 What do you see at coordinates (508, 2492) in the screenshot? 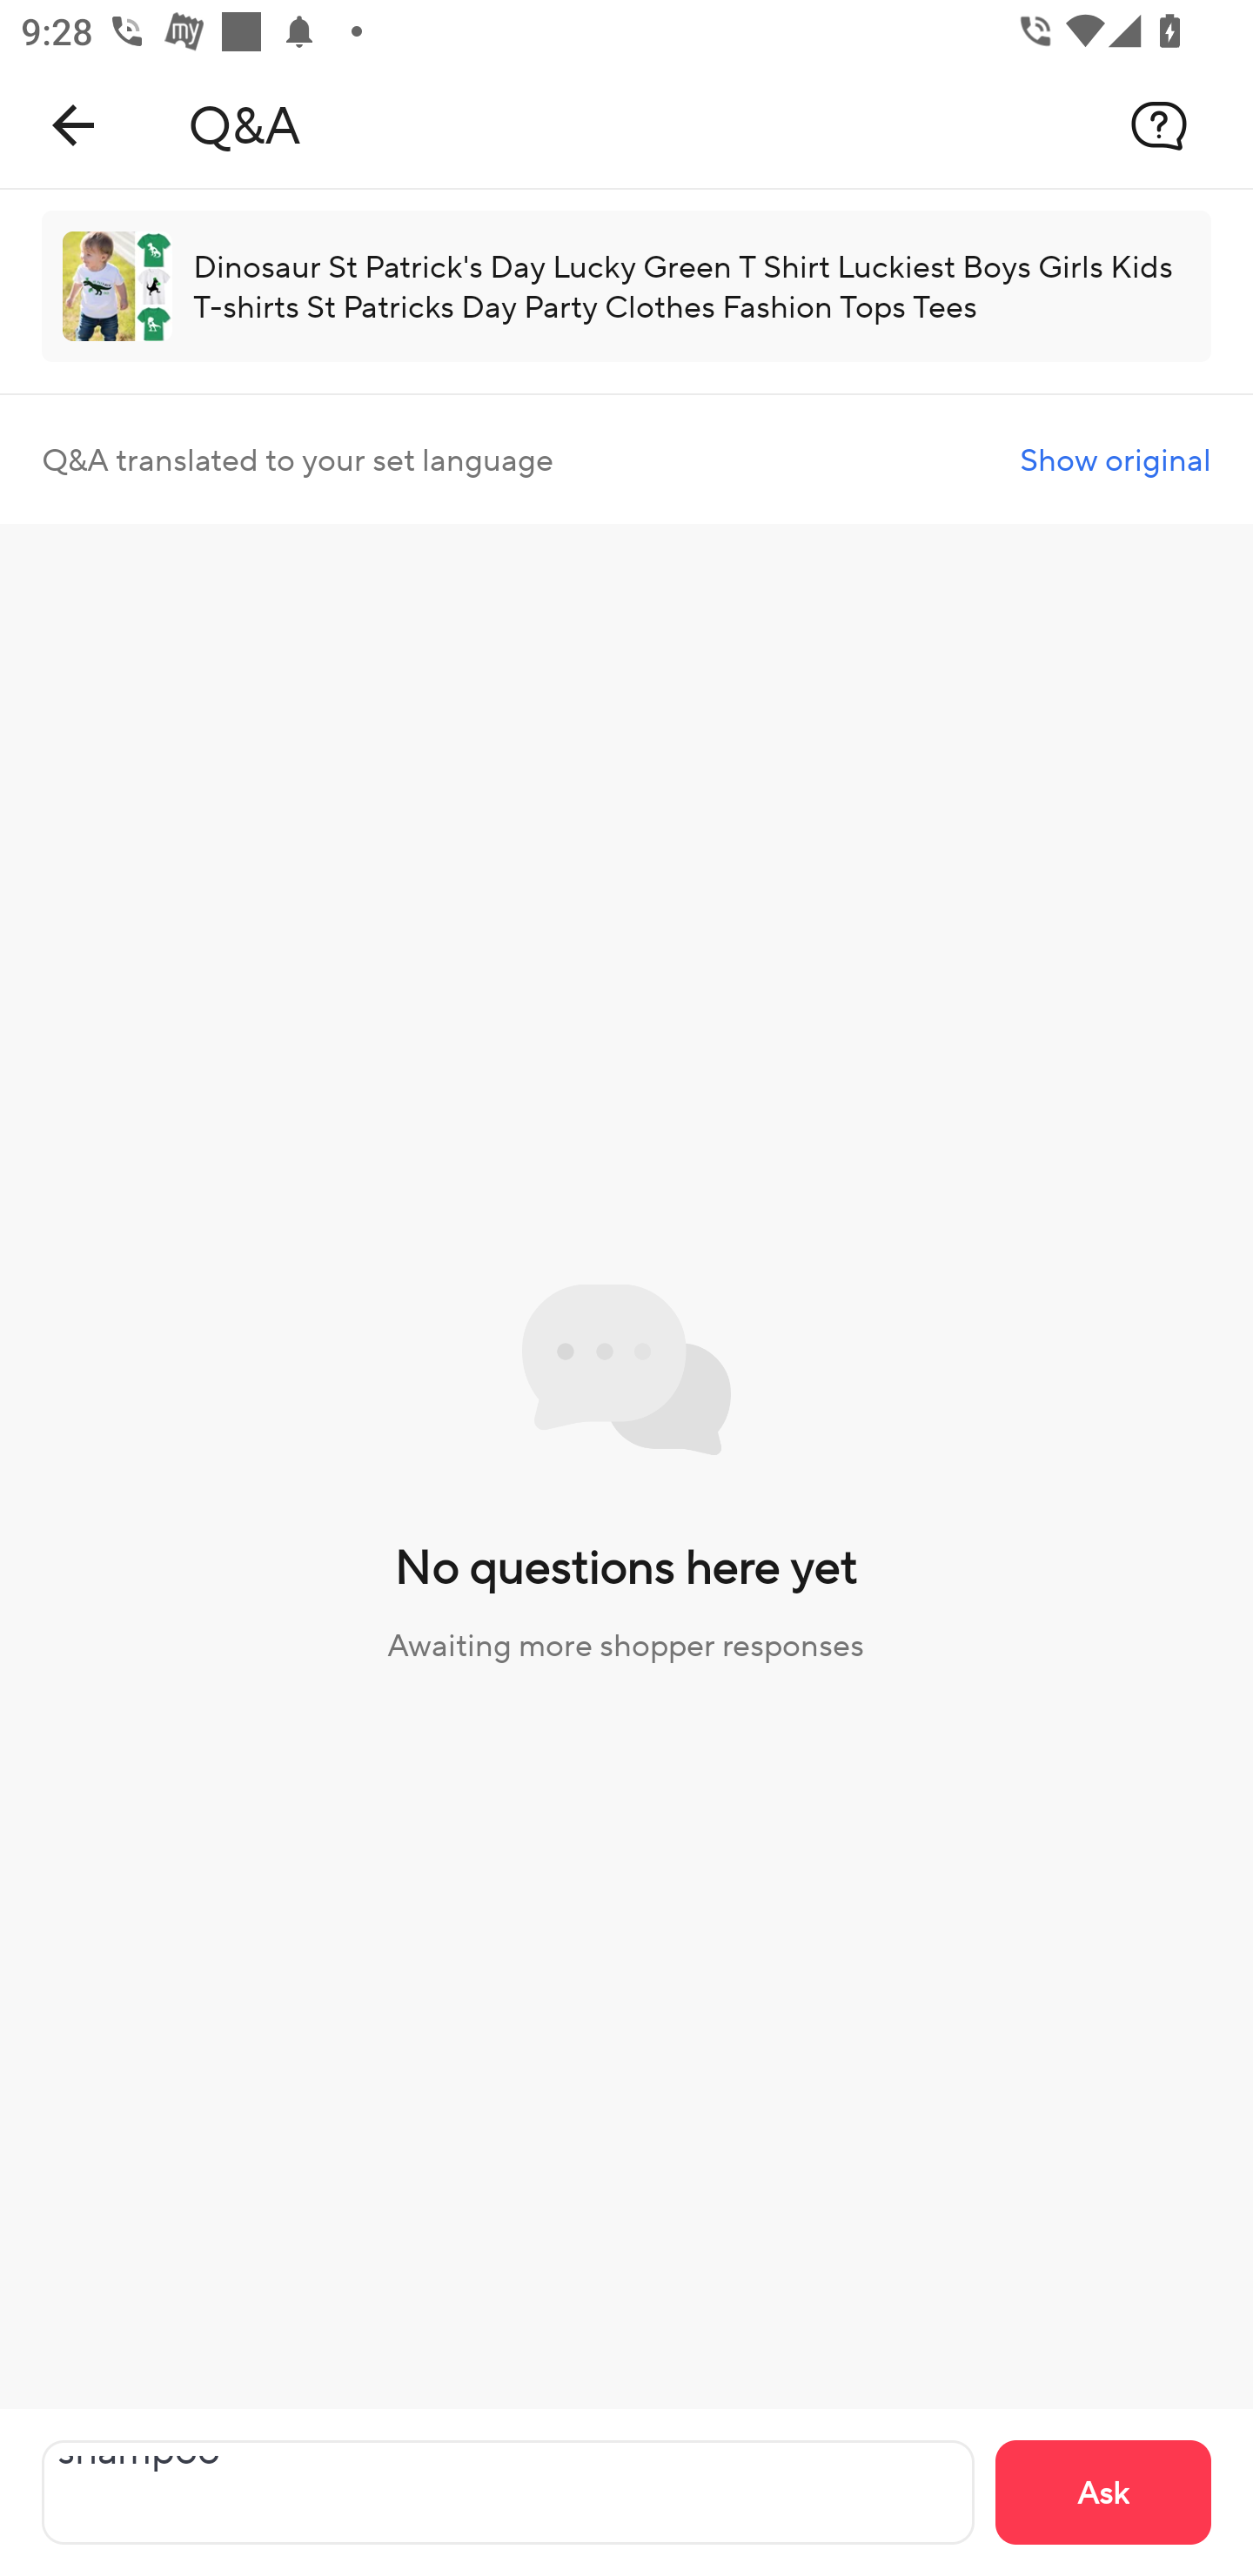
I see `shampoo
` at bounding box center [508, 2492].